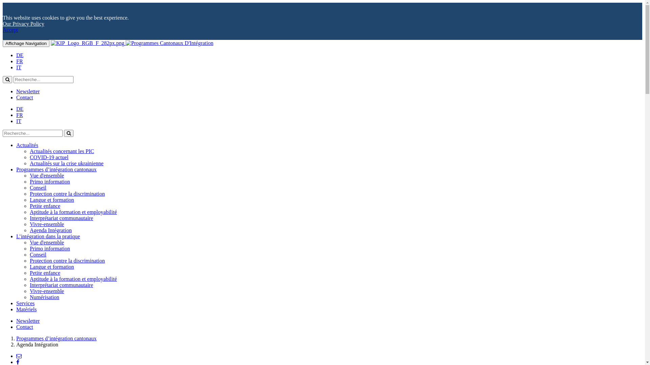 This screenshot has height=365, width=650. What do you see at coordinates (25, 303) in the screenshot?
I see `Services` at bounding box center [25, 303].